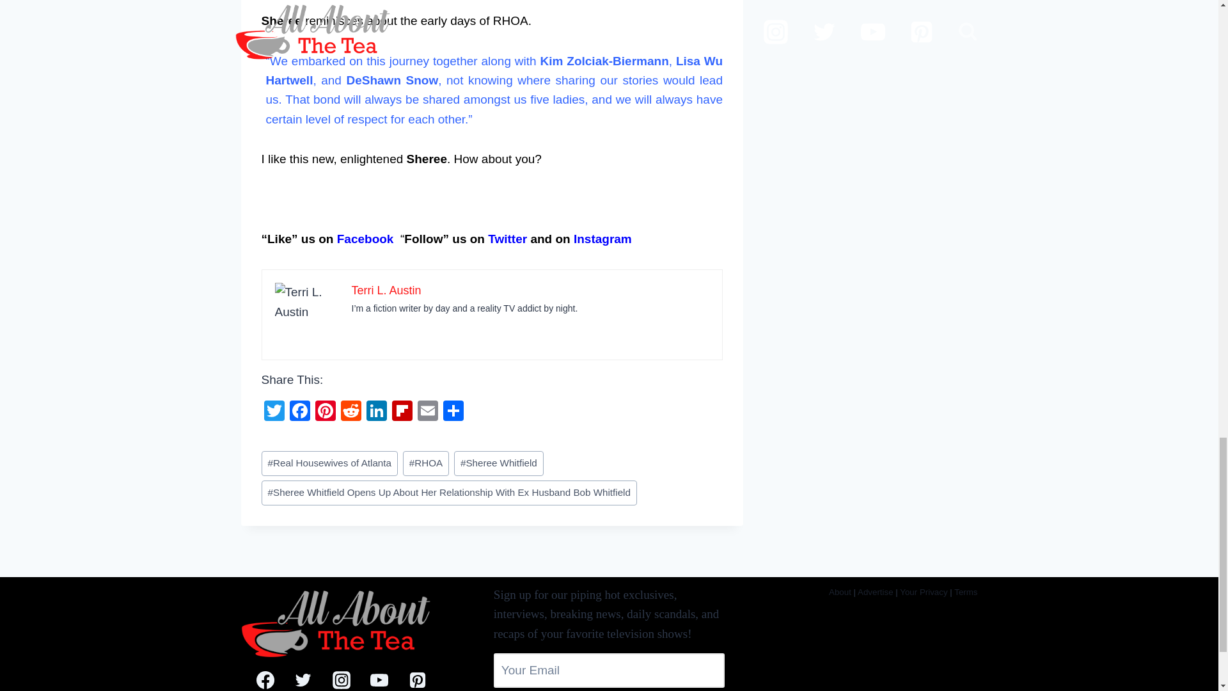 The height and width of the screenshot is (691, 1228). What do you see at coordinates (602, 239) in the screenshot?
I see `Instagram` at bounding box center [602, 239].